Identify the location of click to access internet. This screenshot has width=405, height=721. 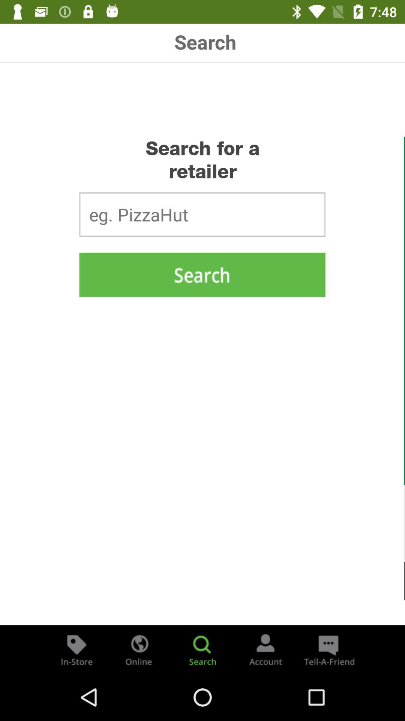
(139, 650).